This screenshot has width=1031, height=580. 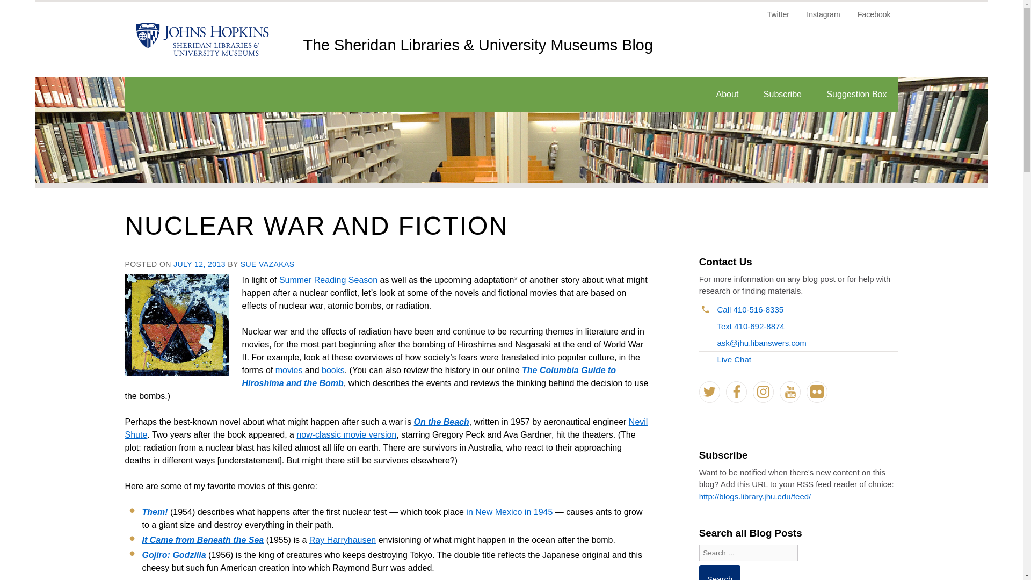 I want to click on Suggestion Box, so click(x=856, y=95).